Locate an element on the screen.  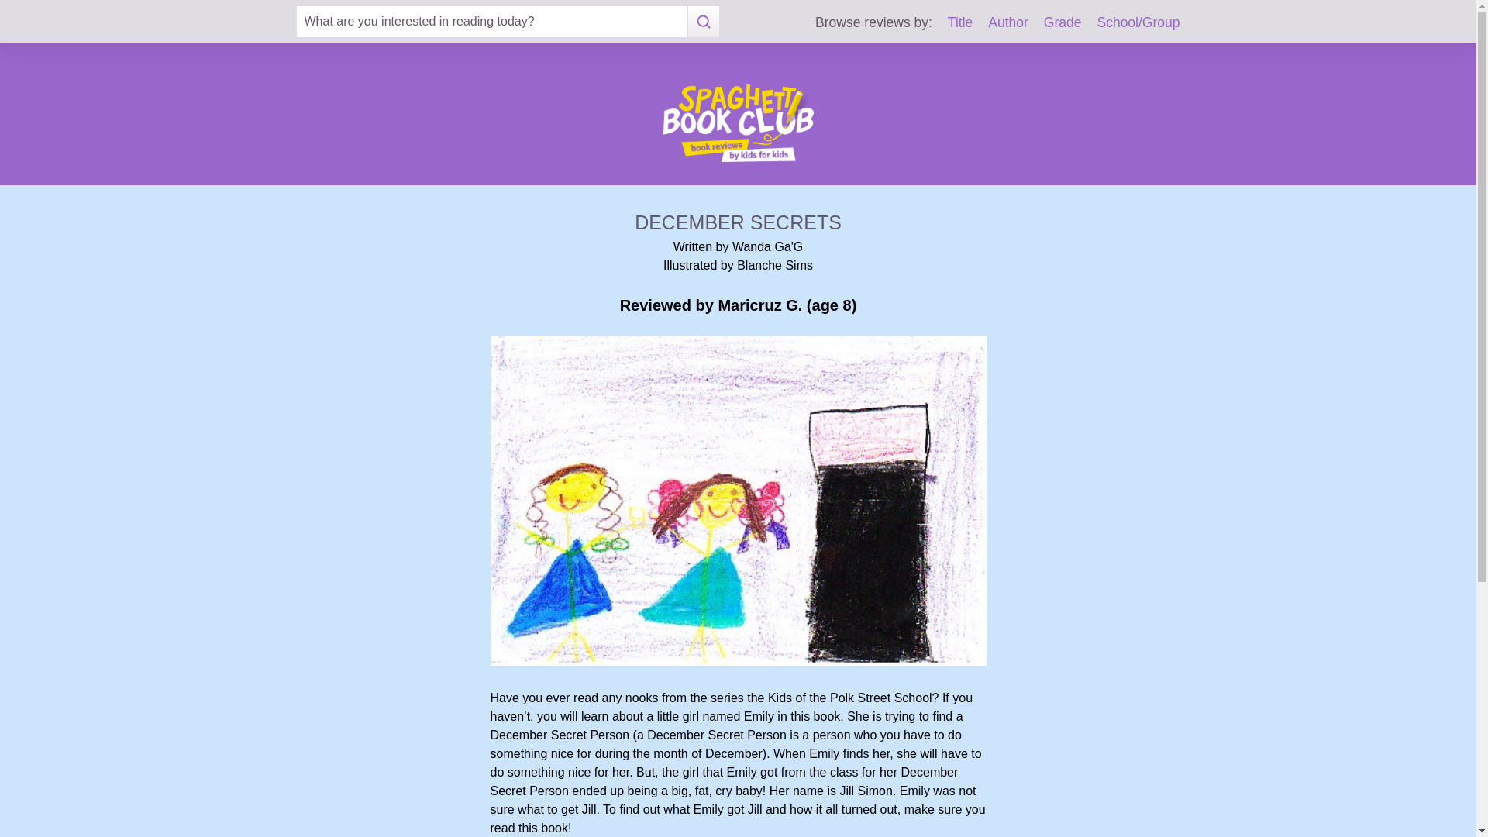
Title is located at coordinates (960, 22).